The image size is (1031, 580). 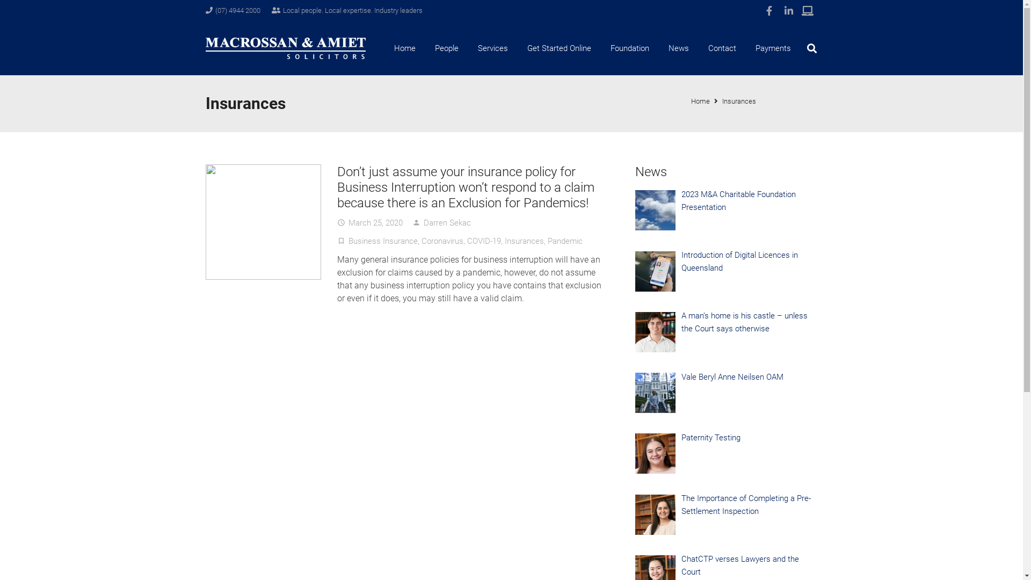 What do you see at coordinates (739, 201) in the screenshot?
I see `2023 M&A Charitable Foundation Presentation` at bounding box center [739, 201].